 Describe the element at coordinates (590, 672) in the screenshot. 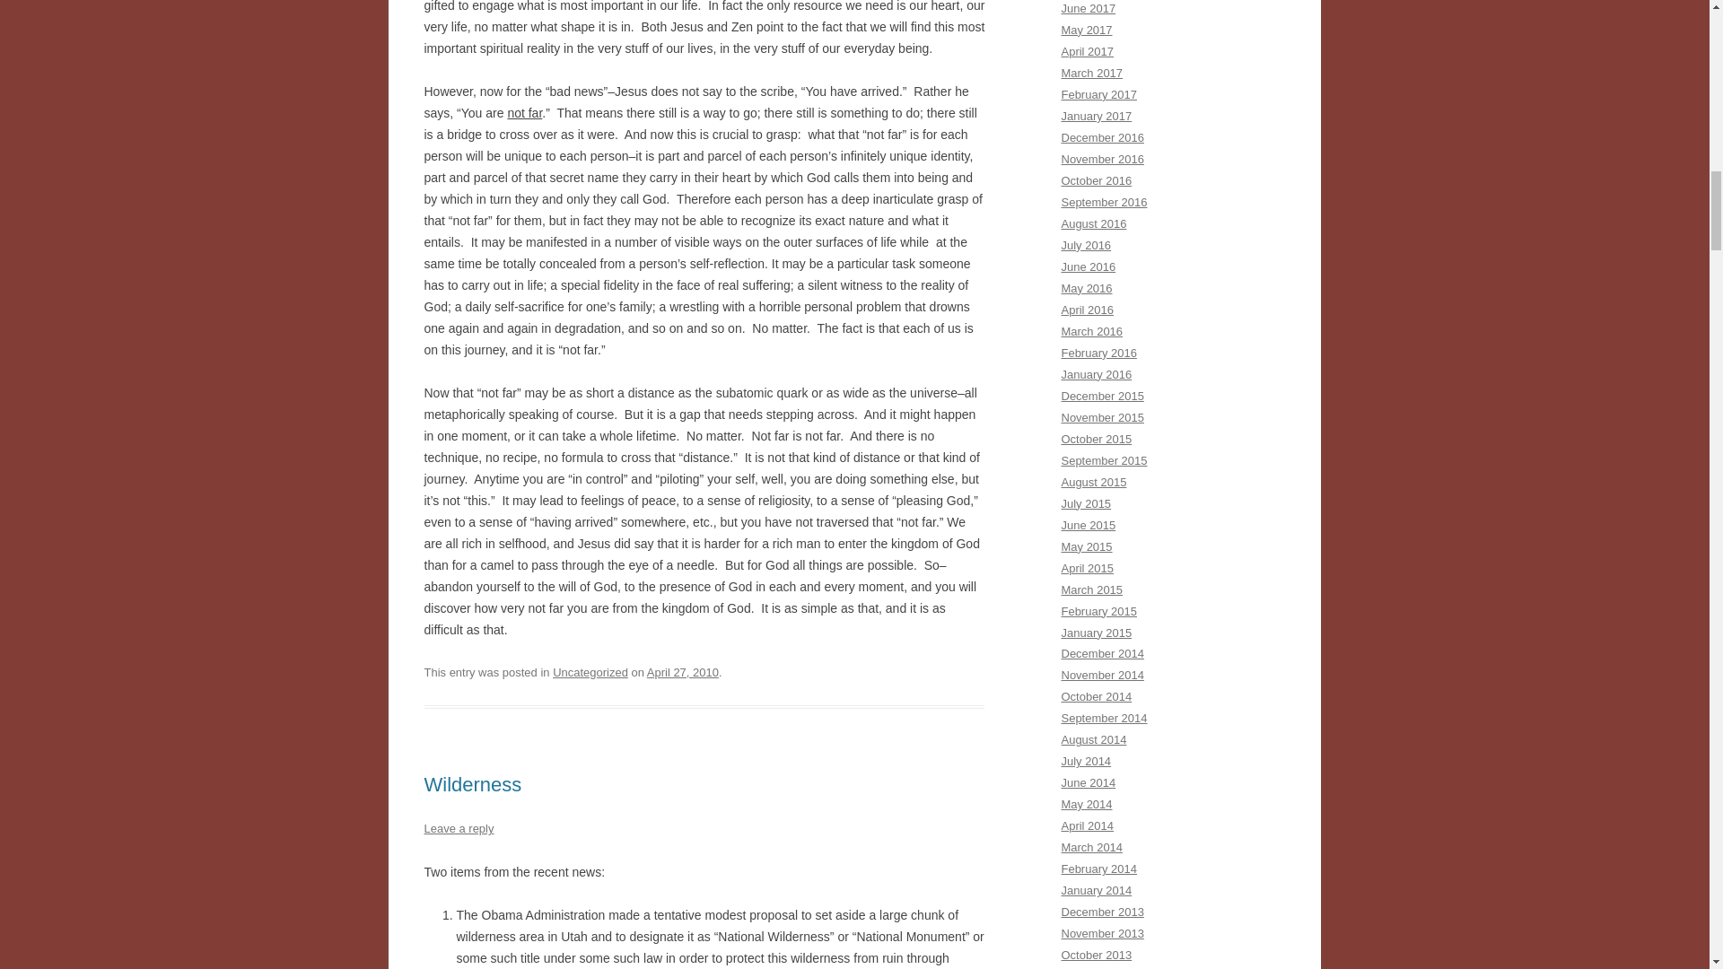

I see `Uncategorized` at that location.